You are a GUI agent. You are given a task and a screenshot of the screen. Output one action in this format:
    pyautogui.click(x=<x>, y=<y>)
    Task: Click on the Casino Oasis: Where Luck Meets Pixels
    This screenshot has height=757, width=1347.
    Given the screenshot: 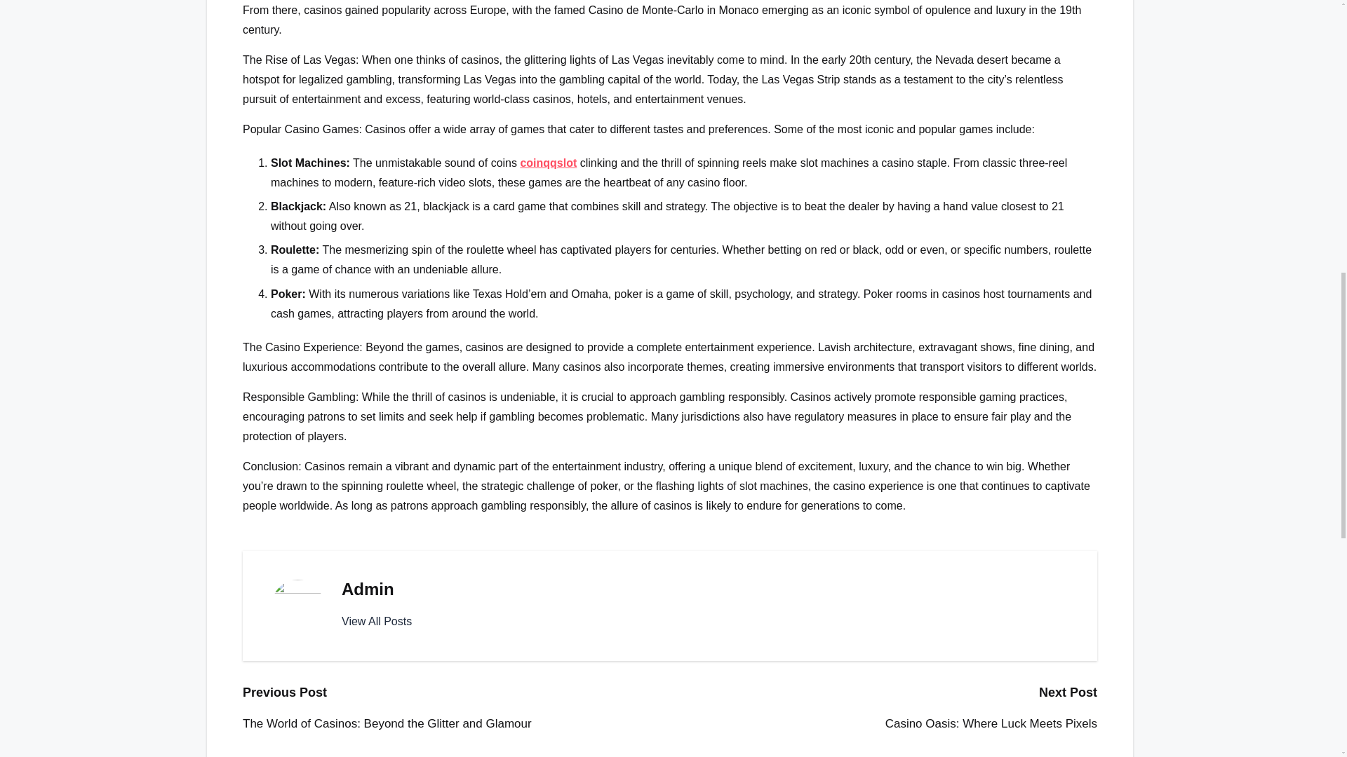 What is the action you would take?
    pyautogui.click(x=883, y=723)
    